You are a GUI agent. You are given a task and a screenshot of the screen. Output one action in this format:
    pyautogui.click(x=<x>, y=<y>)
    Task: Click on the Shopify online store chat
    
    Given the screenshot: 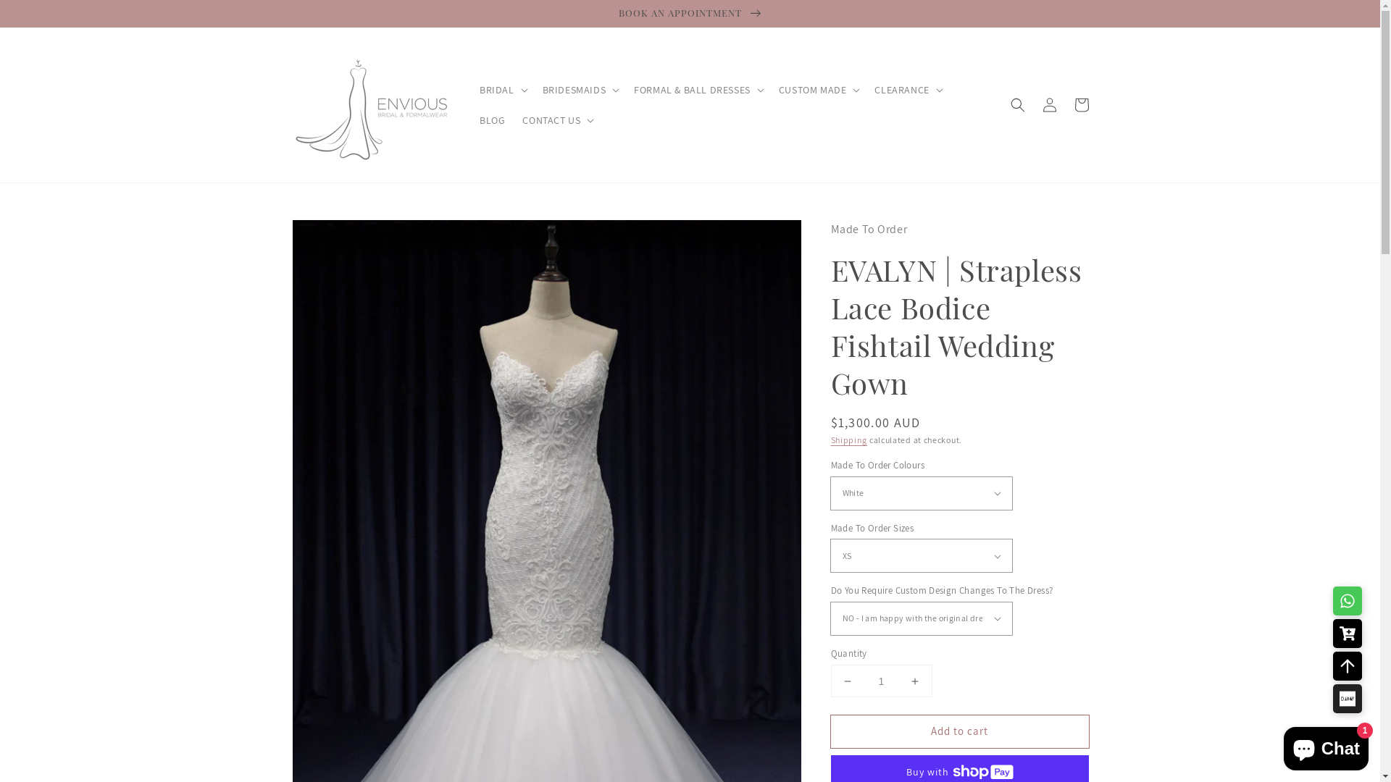 What is the action you would take?
    pyautogui.click(x=1326, y=746)
    